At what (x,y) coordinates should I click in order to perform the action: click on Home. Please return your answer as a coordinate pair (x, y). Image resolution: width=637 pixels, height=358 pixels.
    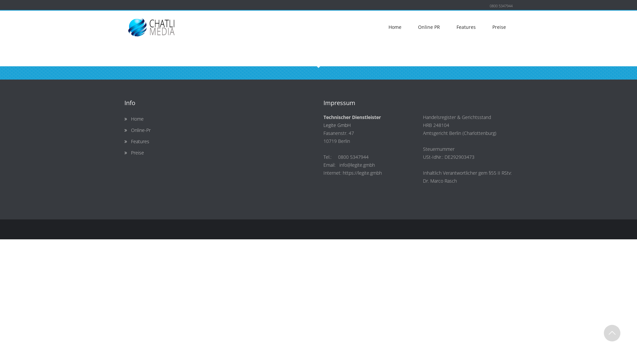
    Looking at the image, I should click on (395, 27).